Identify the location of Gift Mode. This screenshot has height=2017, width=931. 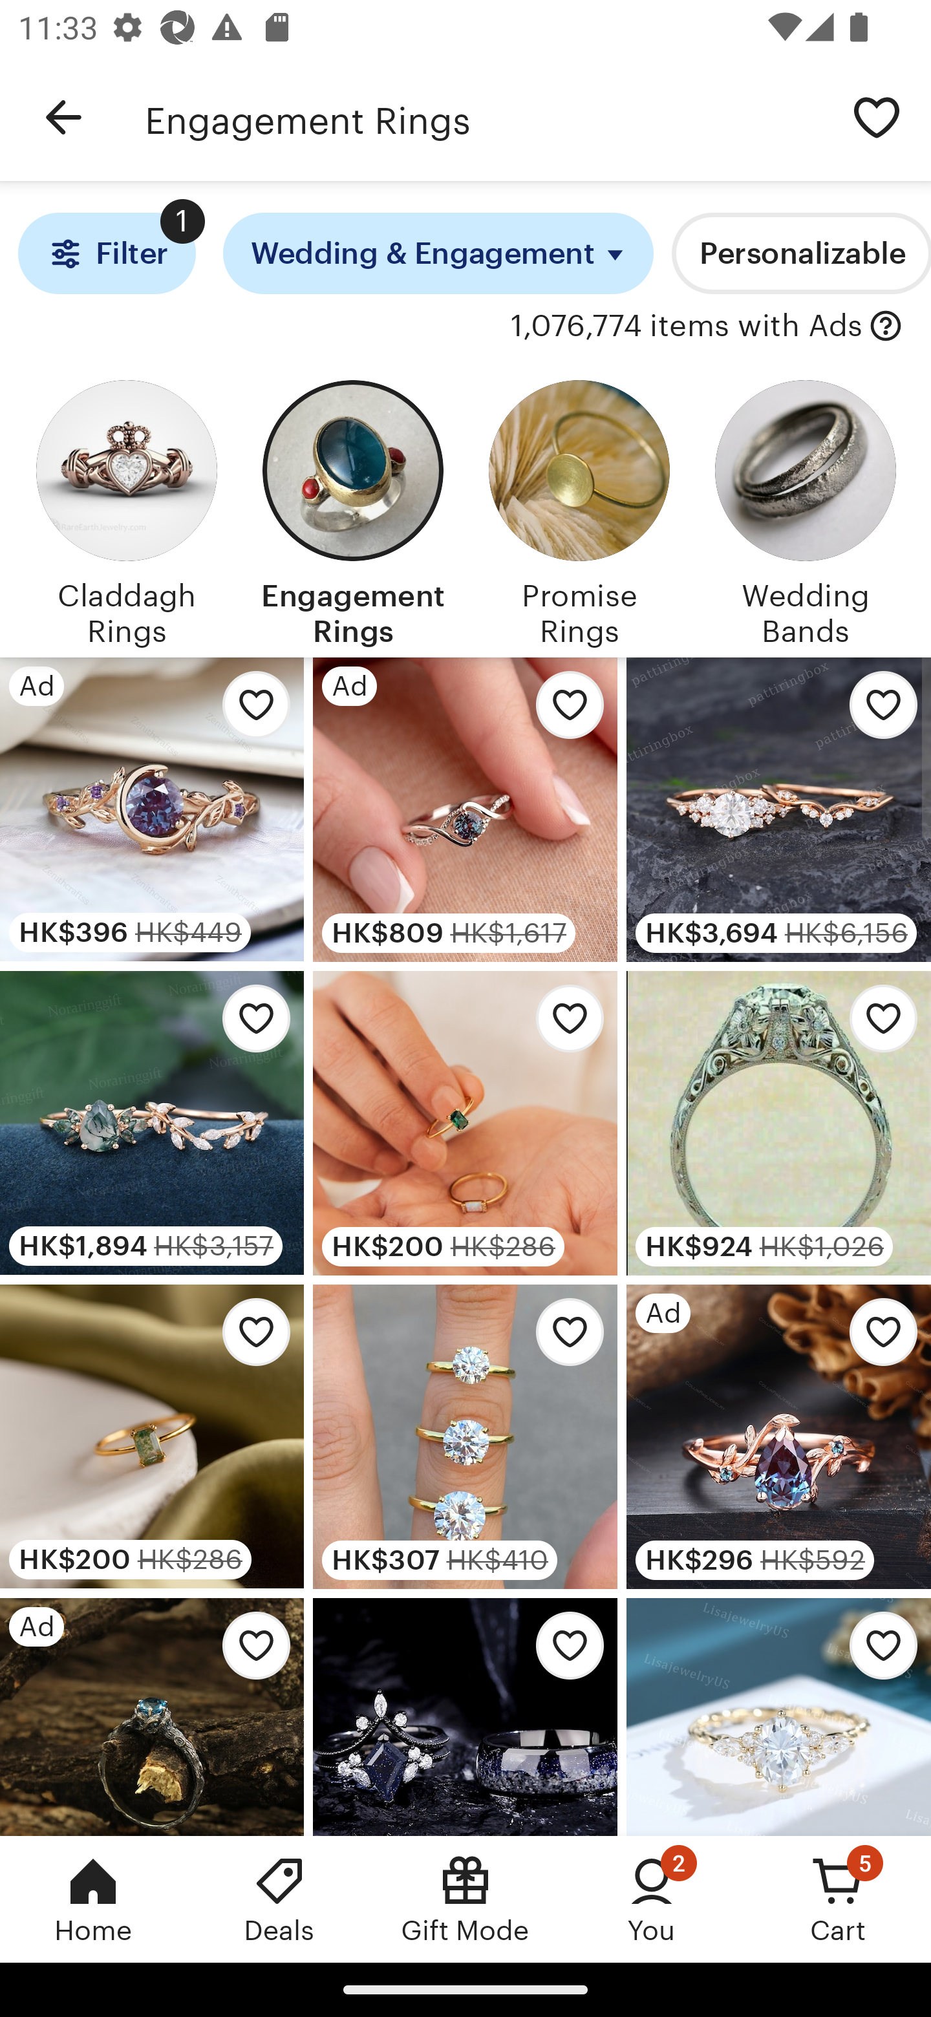
(465, 1899).